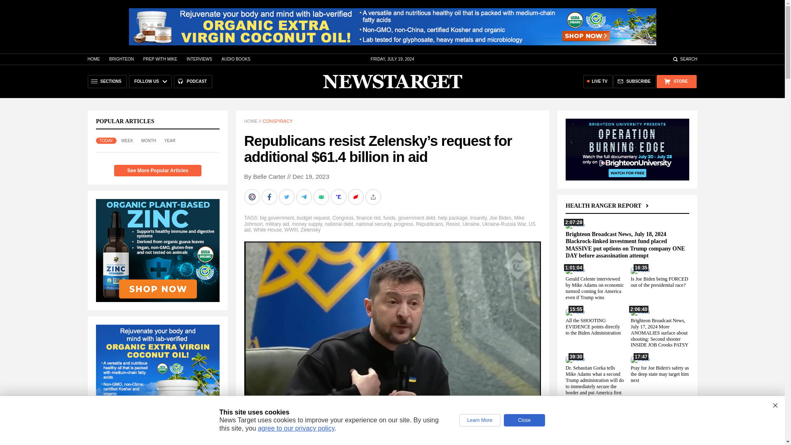 The height and width of the screenshot is (445, 791). I want to click on Share on Telegram, so click(304, 197).